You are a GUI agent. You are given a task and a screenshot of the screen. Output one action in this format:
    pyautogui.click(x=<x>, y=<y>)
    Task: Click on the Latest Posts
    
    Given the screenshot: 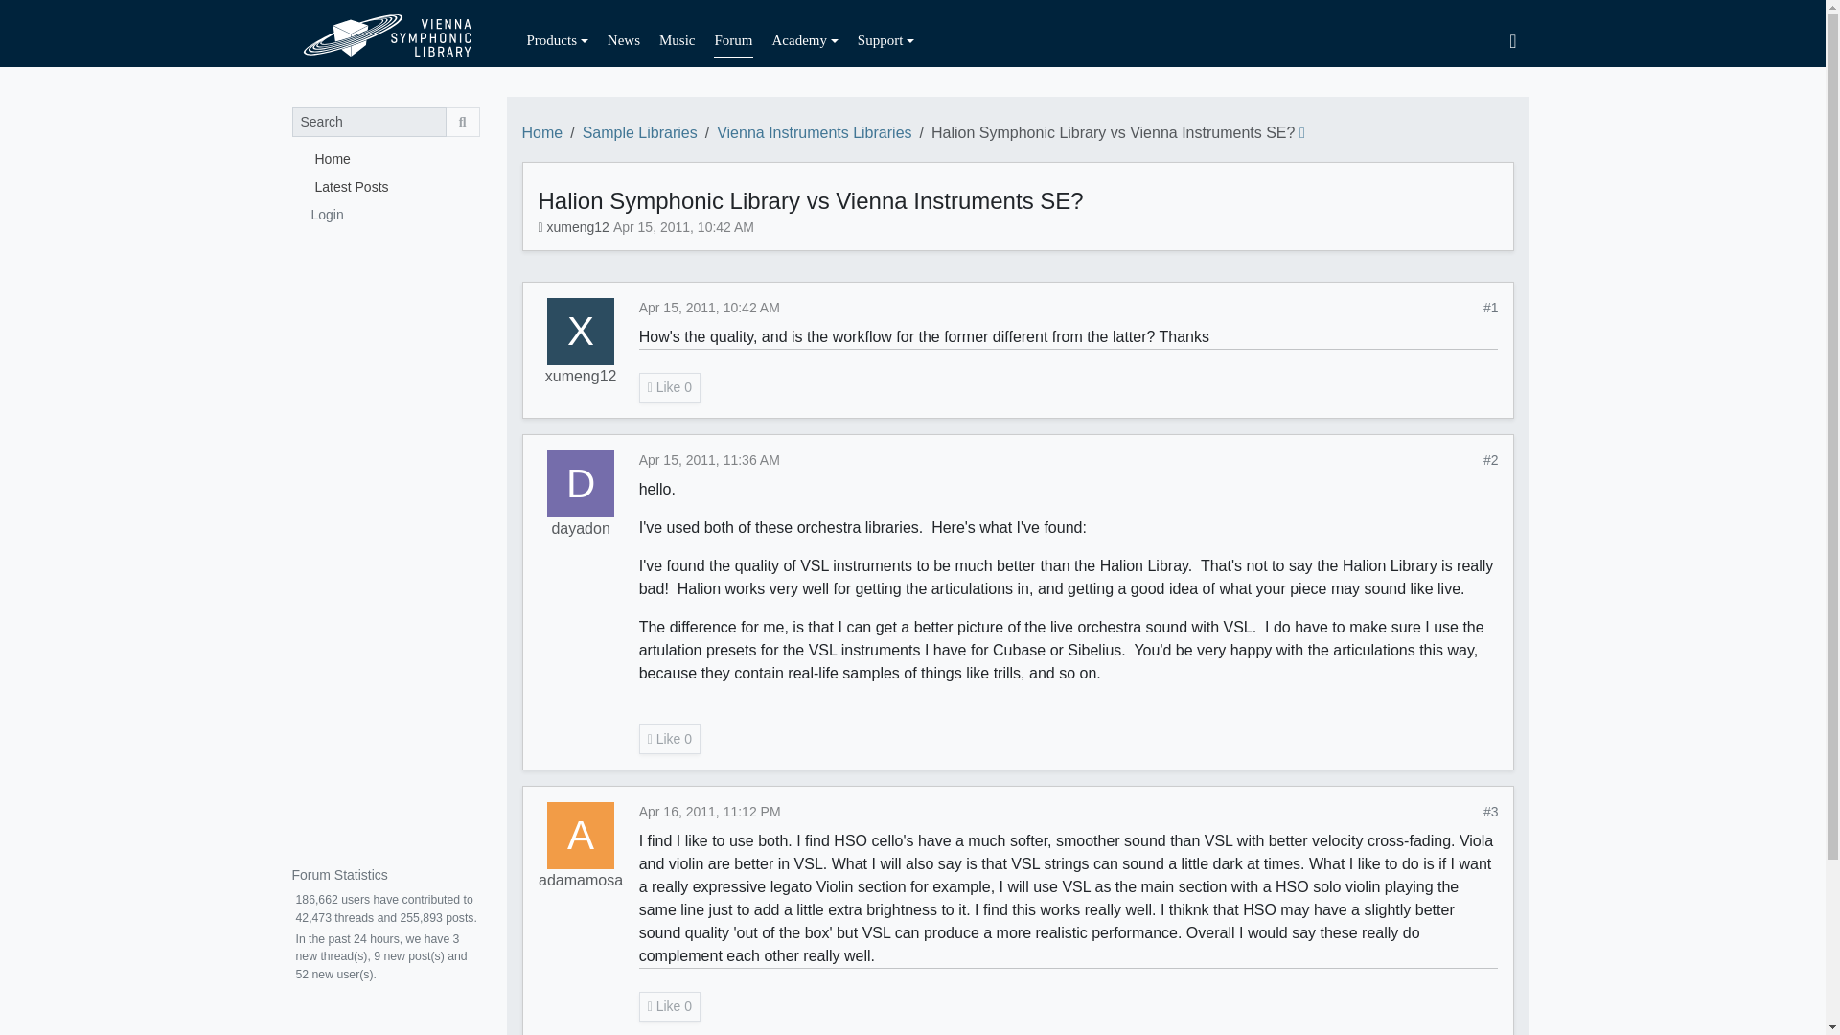 What is the action you would take?
    pyautogui.click(x=384, y=186)
    